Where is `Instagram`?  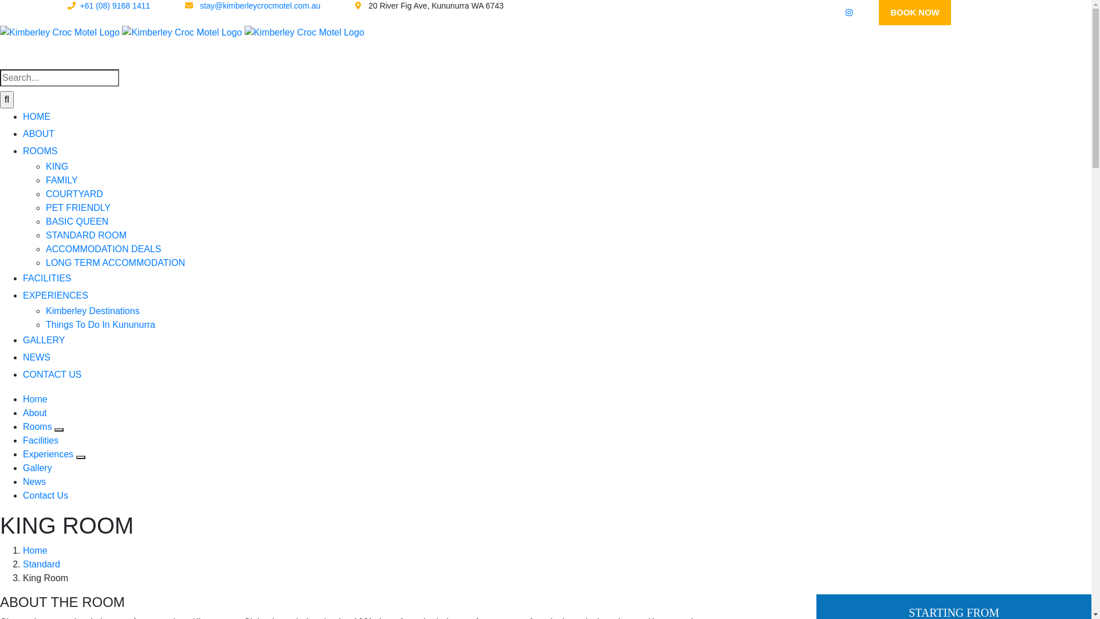
Instagram is located at coordinates (849, 13).